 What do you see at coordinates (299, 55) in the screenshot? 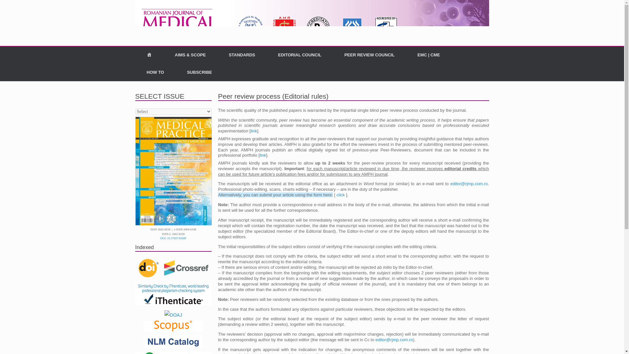
I see `EDITORIAL COUNCIL` at bounding box center [299, 55].